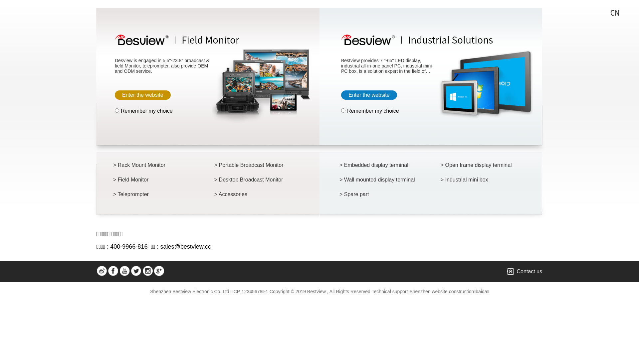 The width and height of the screenshot is (639, 359). I want to click on > Teleprompter, so click(152, 194).